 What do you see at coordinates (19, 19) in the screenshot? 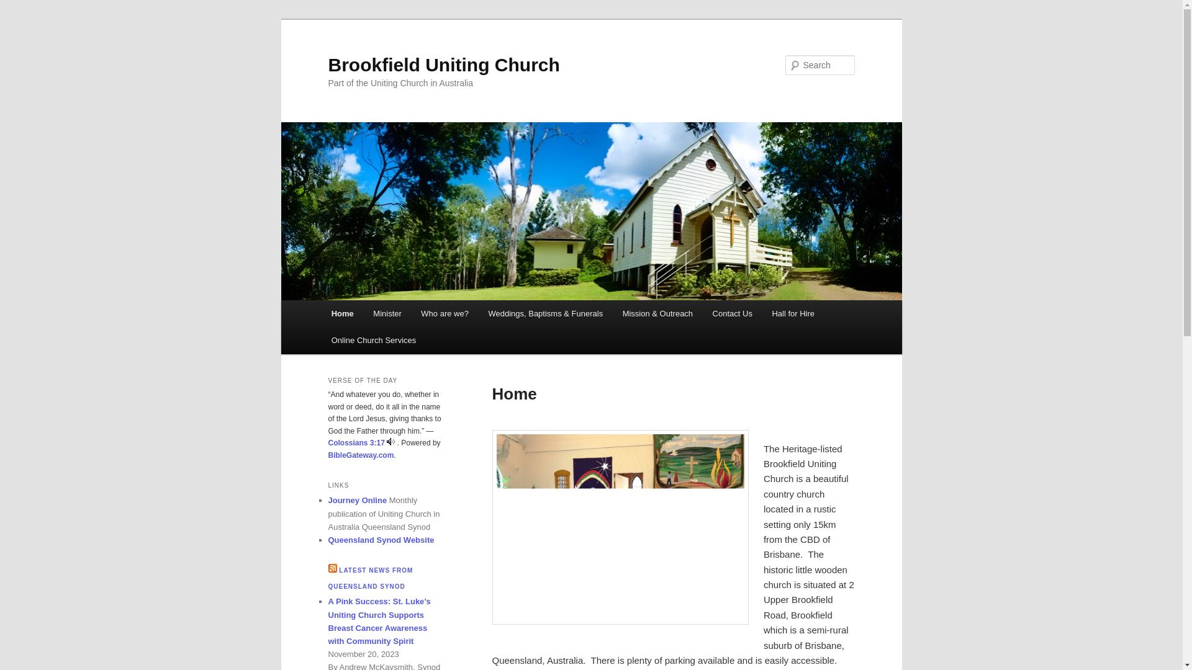
I see `Skip to primary content` at bounding box center [19, 19].